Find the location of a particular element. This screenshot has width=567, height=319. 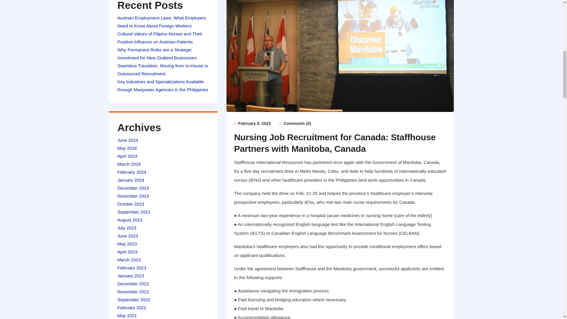

January 2024 is located at coordinates (131, 180).